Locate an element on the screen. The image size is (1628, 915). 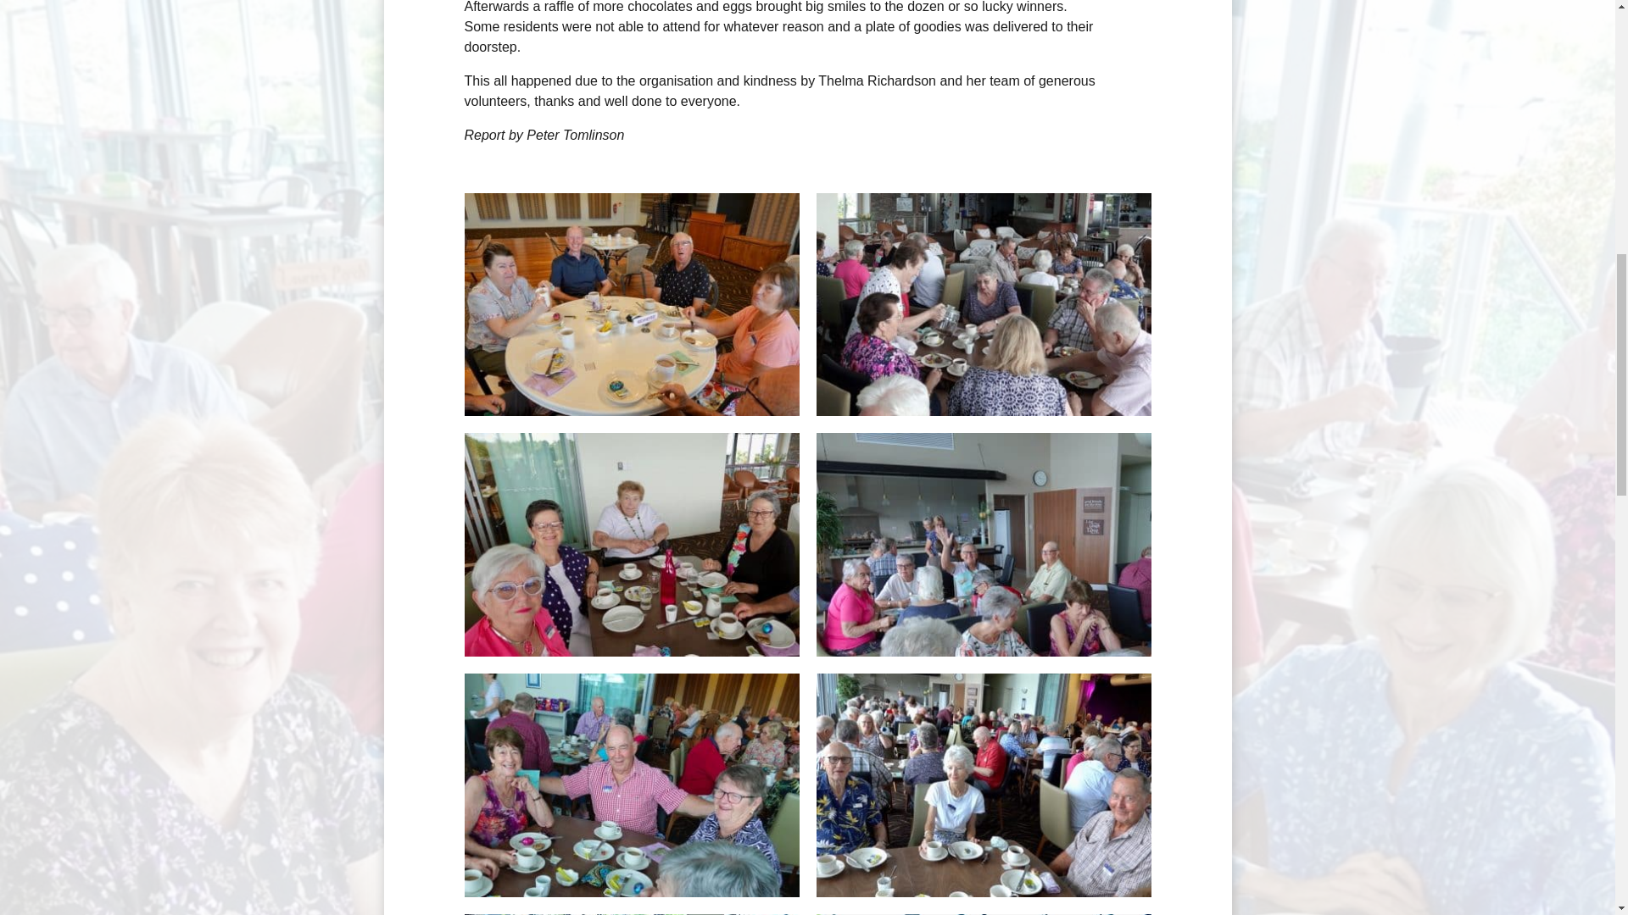
Pic 15 is located at coordinates (631, 544).